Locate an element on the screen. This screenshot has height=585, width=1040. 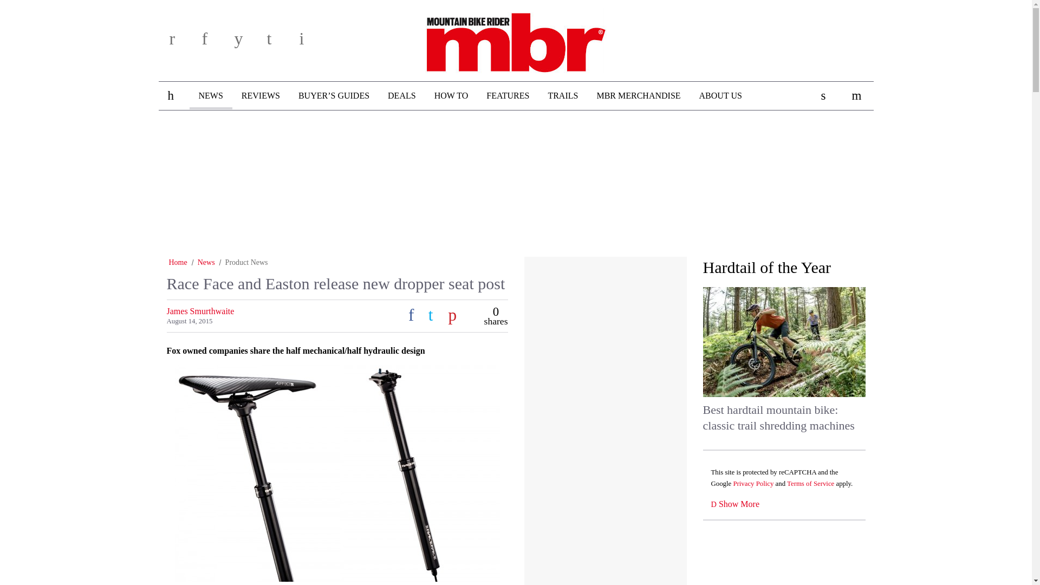
TRAILS is located at coordinates (563, 96).